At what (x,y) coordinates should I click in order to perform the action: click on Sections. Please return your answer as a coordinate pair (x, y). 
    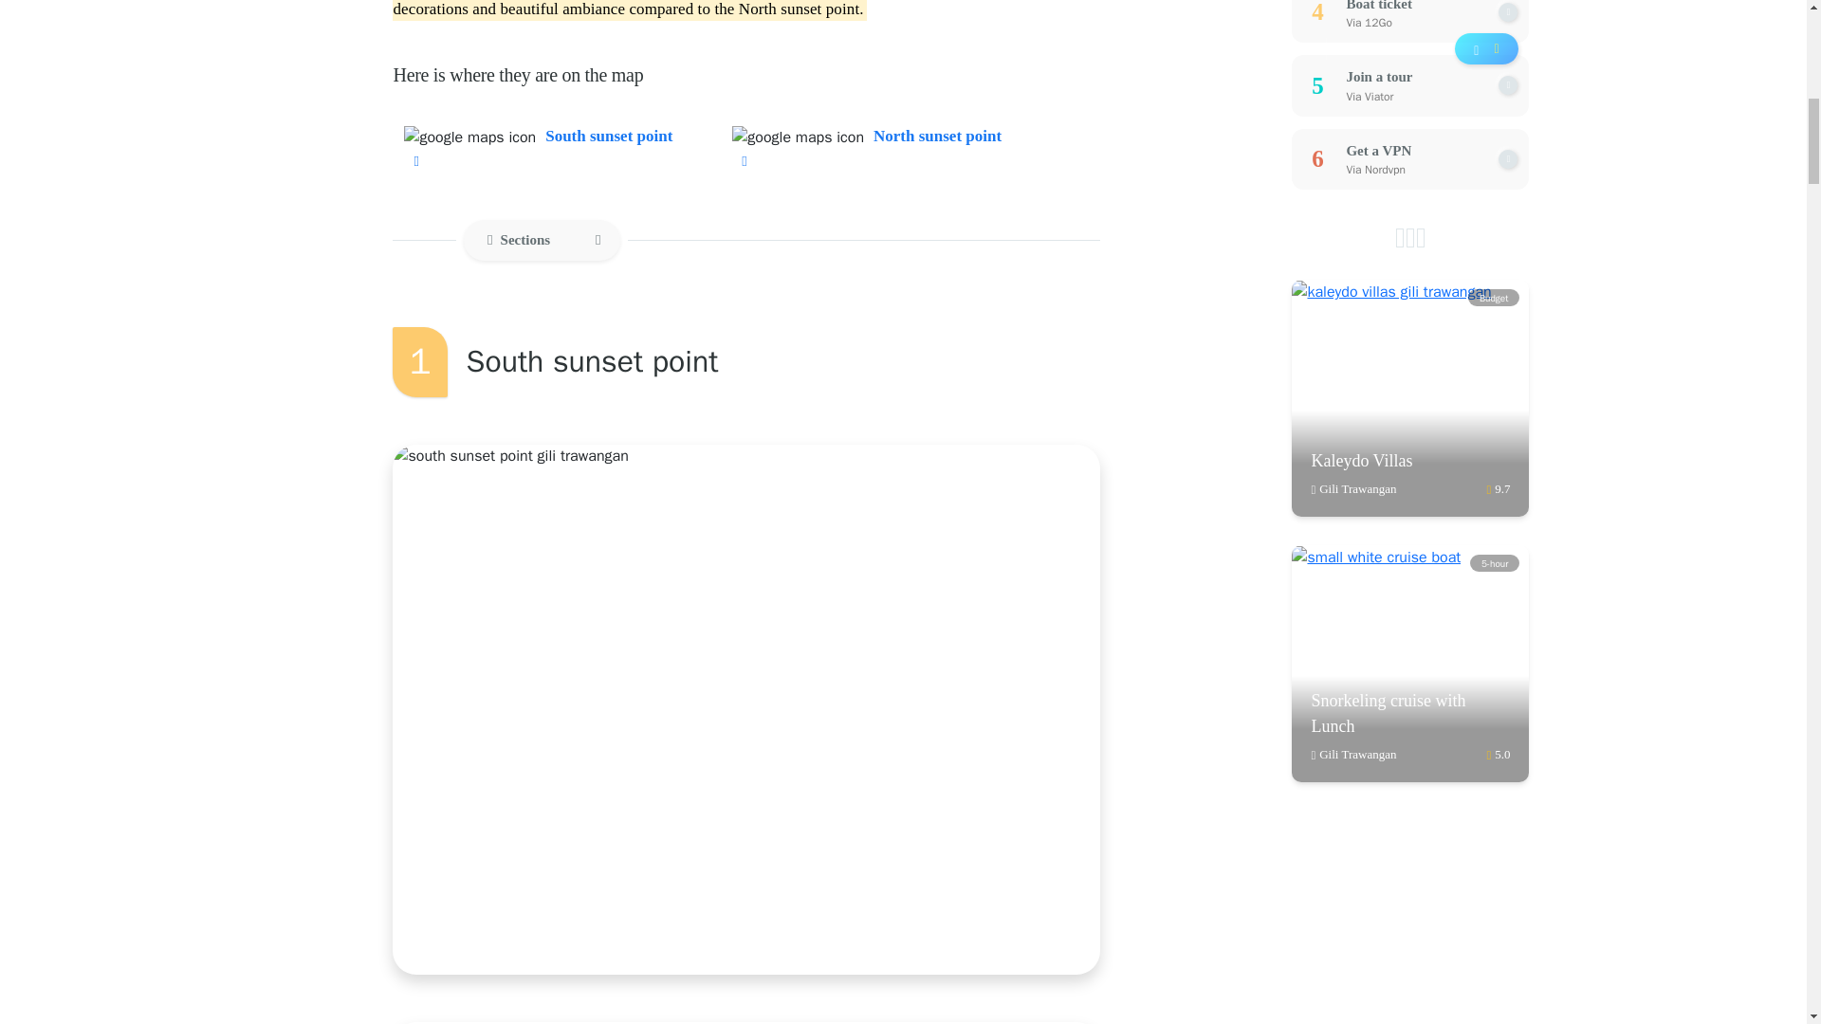
    Looking at the image, I should click on (541, 241).